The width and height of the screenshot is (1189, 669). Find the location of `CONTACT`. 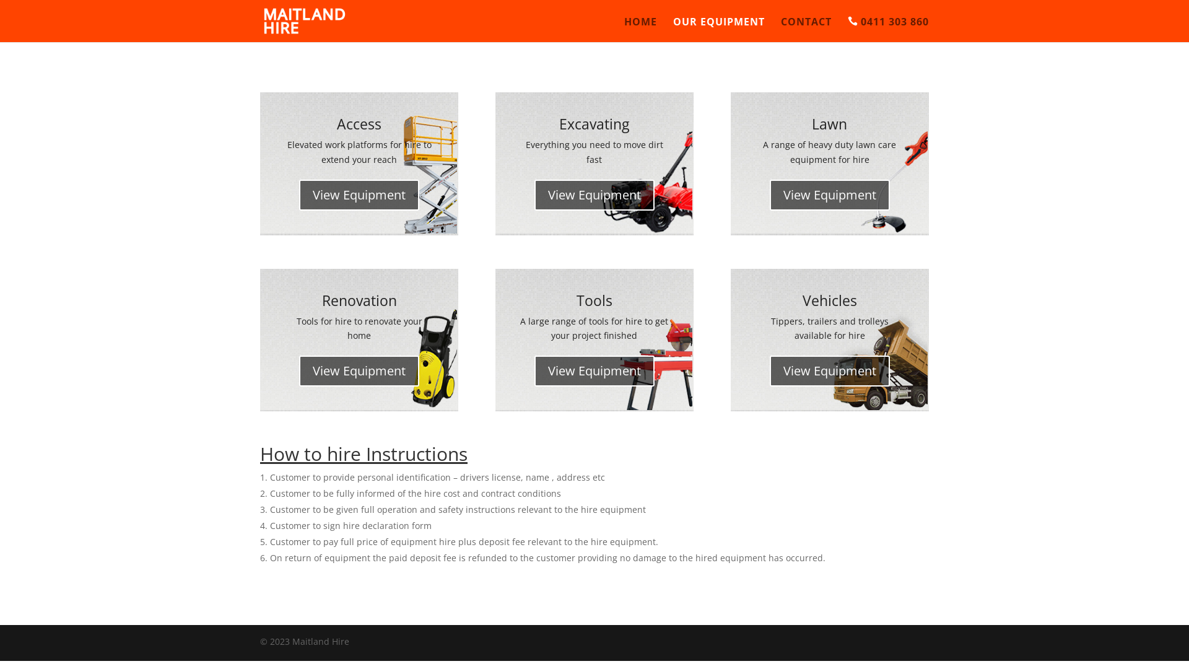

CONTACT is located at coordinates (806, 30).